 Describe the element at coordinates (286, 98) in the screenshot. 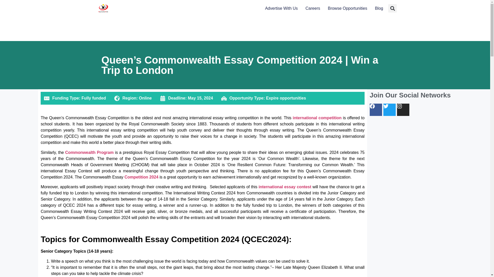

I see `Expire opportunities` at that location.